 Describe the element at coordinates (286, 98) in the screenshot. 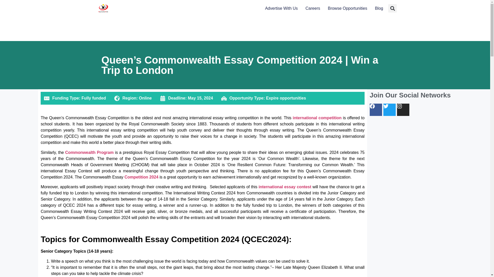

I see `Expire opportunities` at that location.